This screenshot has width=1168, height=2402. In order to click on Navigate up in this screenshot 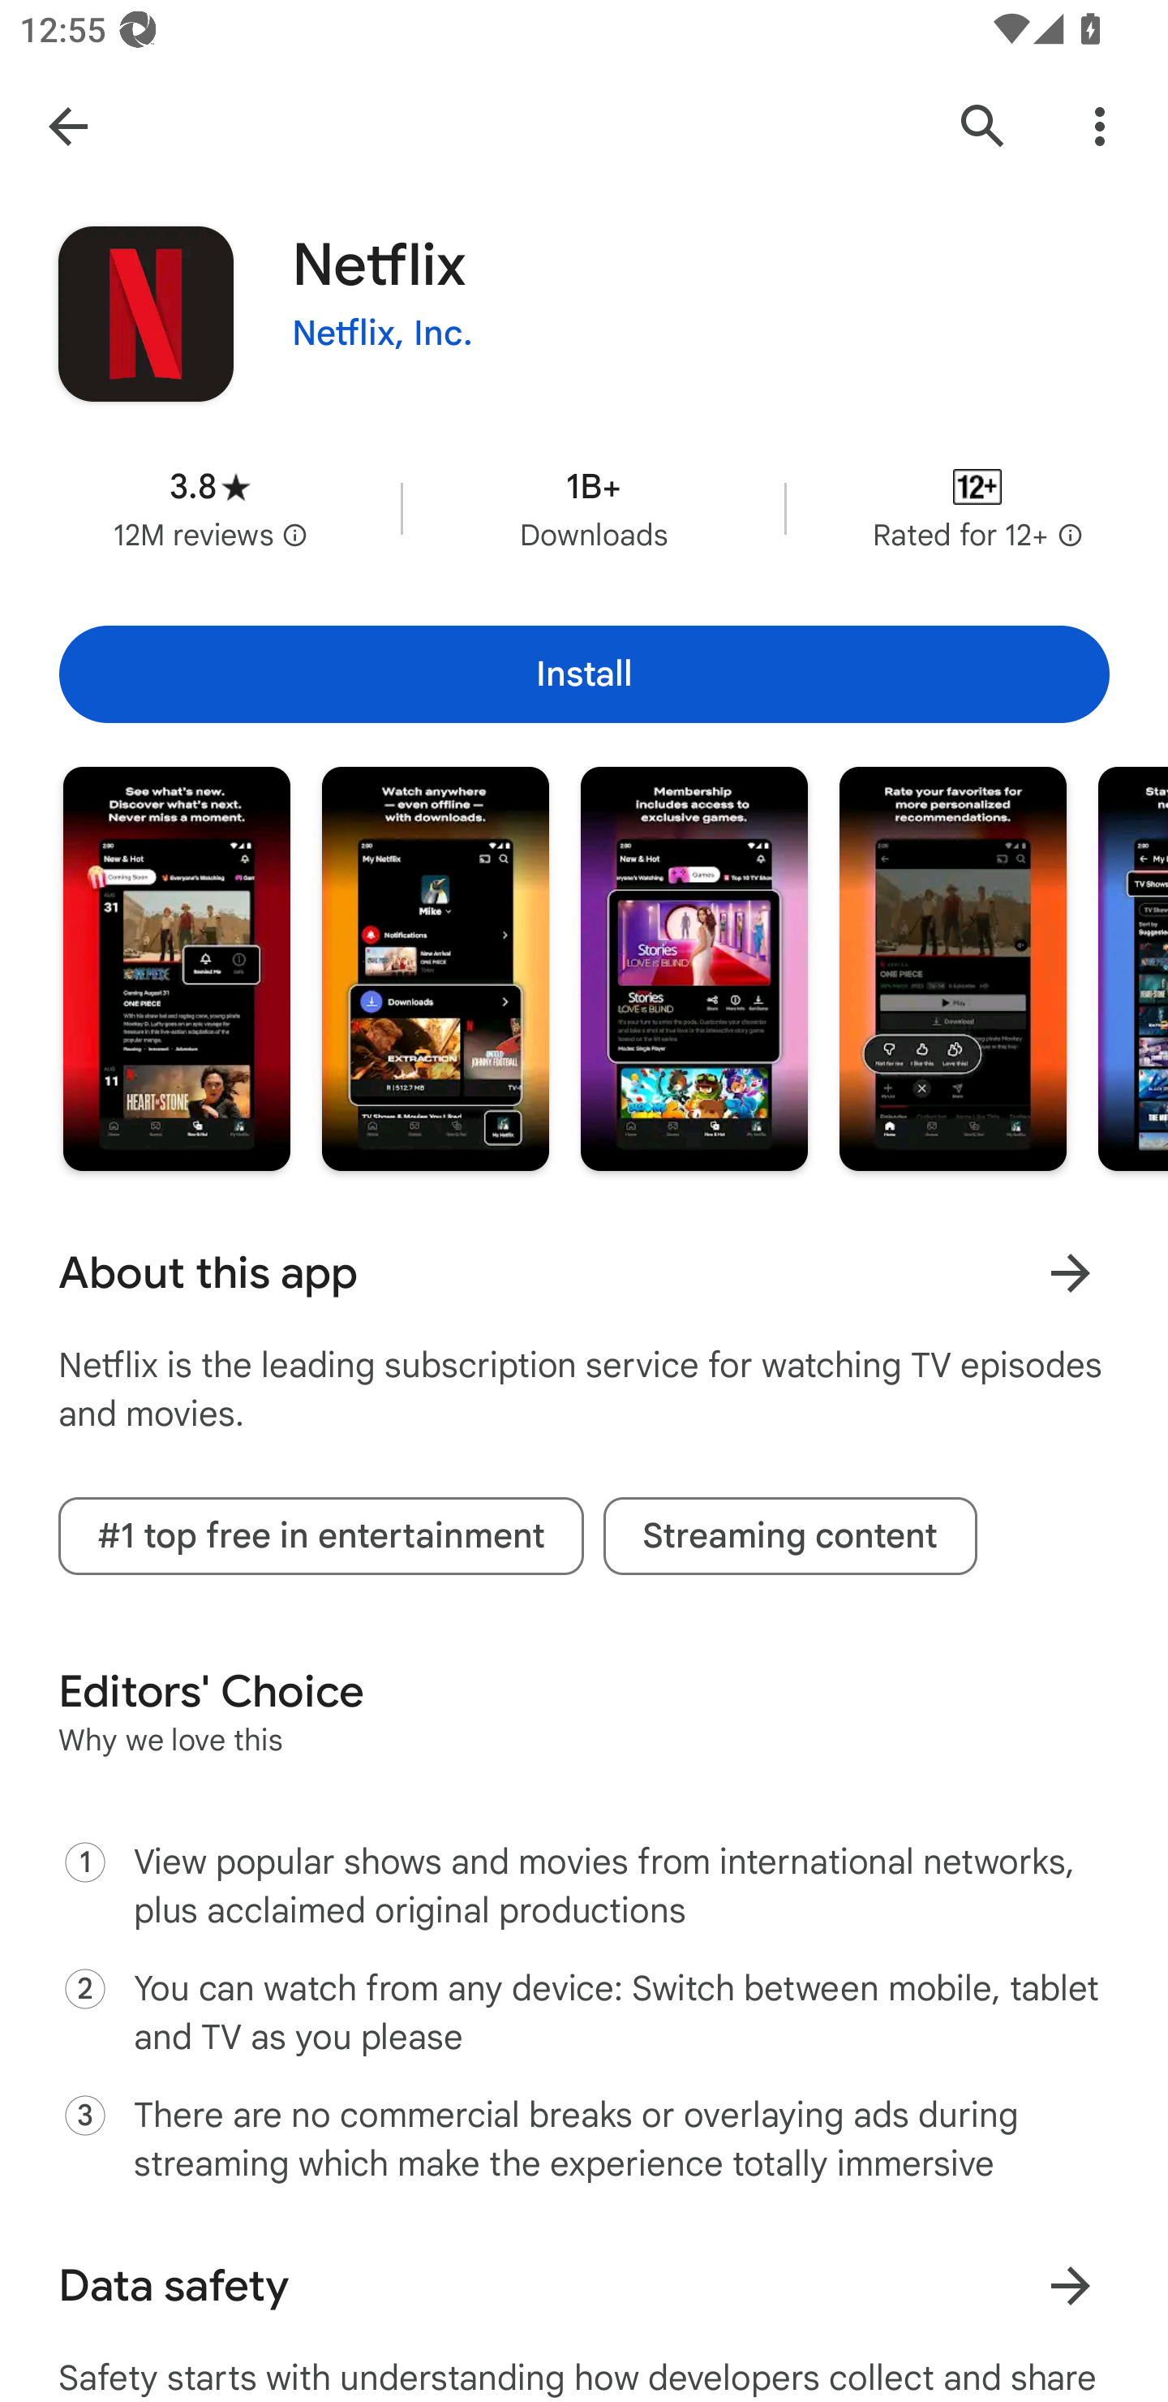, I will do `click(67, 125)`.